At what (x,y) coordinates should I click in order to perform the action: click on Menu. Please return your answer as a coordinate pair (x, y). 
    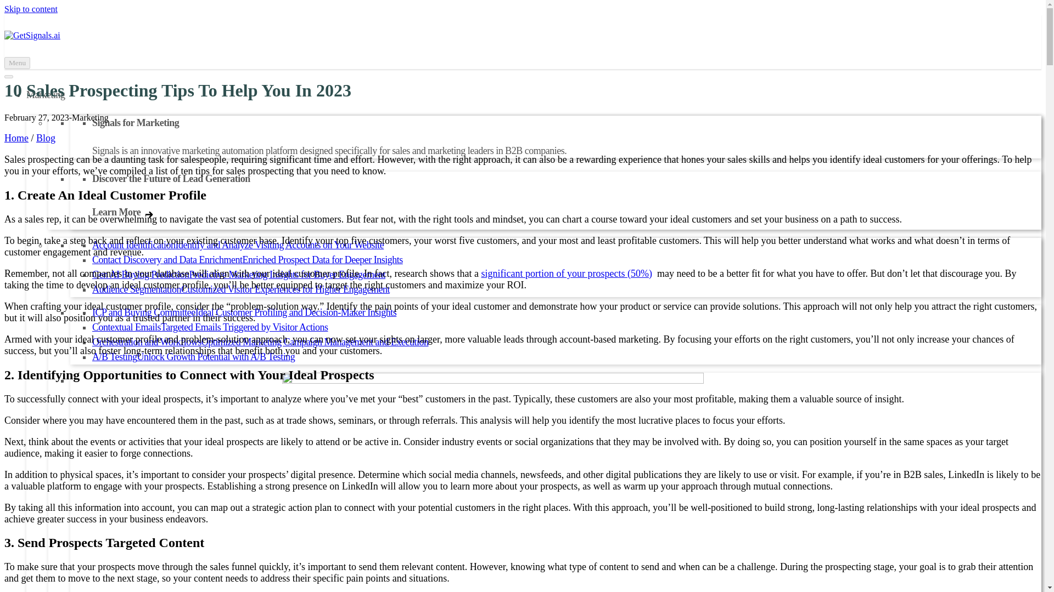
    Looking at the image, I should click on (17, 62).